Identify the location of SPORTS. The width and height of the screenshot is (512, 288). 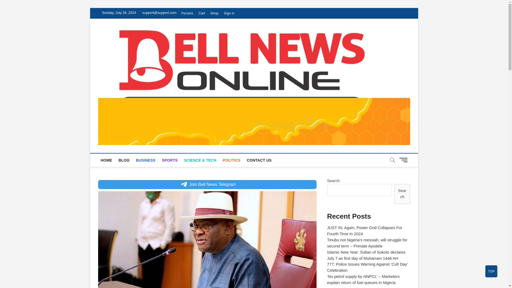
(170, 160).